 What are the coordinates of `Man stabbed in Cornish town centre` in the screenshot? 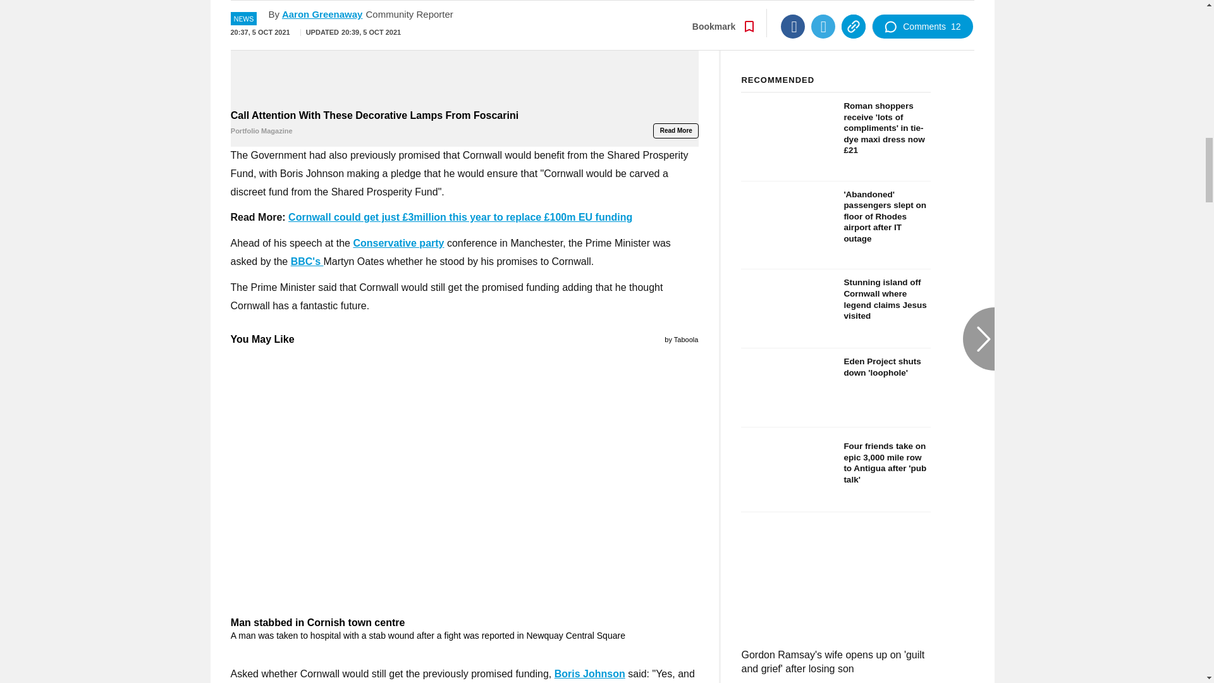 It's located at (464, 629).